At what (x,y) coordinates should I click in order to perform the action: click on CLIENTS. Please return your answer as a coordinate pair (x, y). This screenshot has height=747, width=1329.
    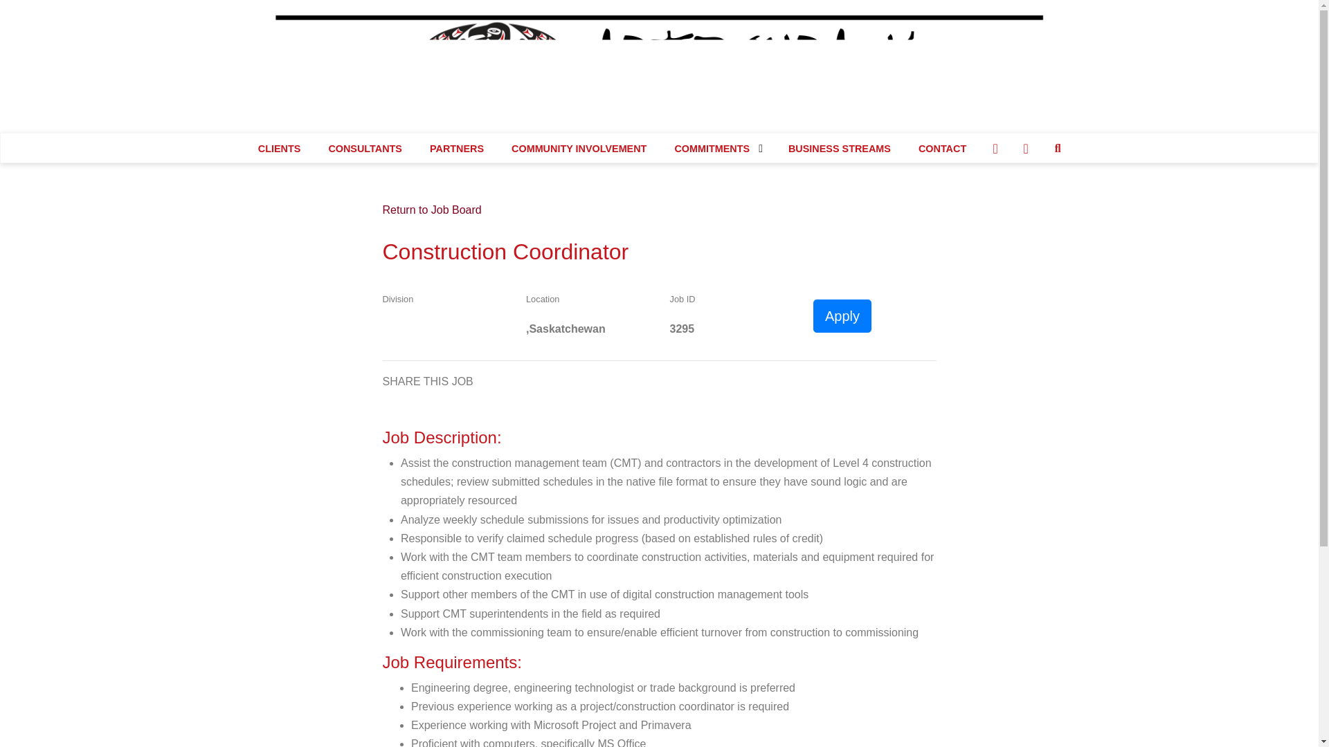
    Looking at the image, I should click on (280, 148).